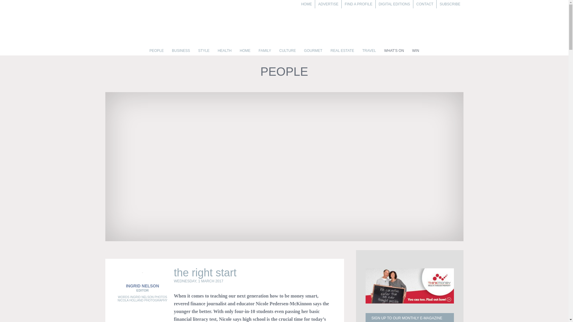 The height and width of the screenshot is (322, 573). I want to click on GOURMET, so click(313, 52).